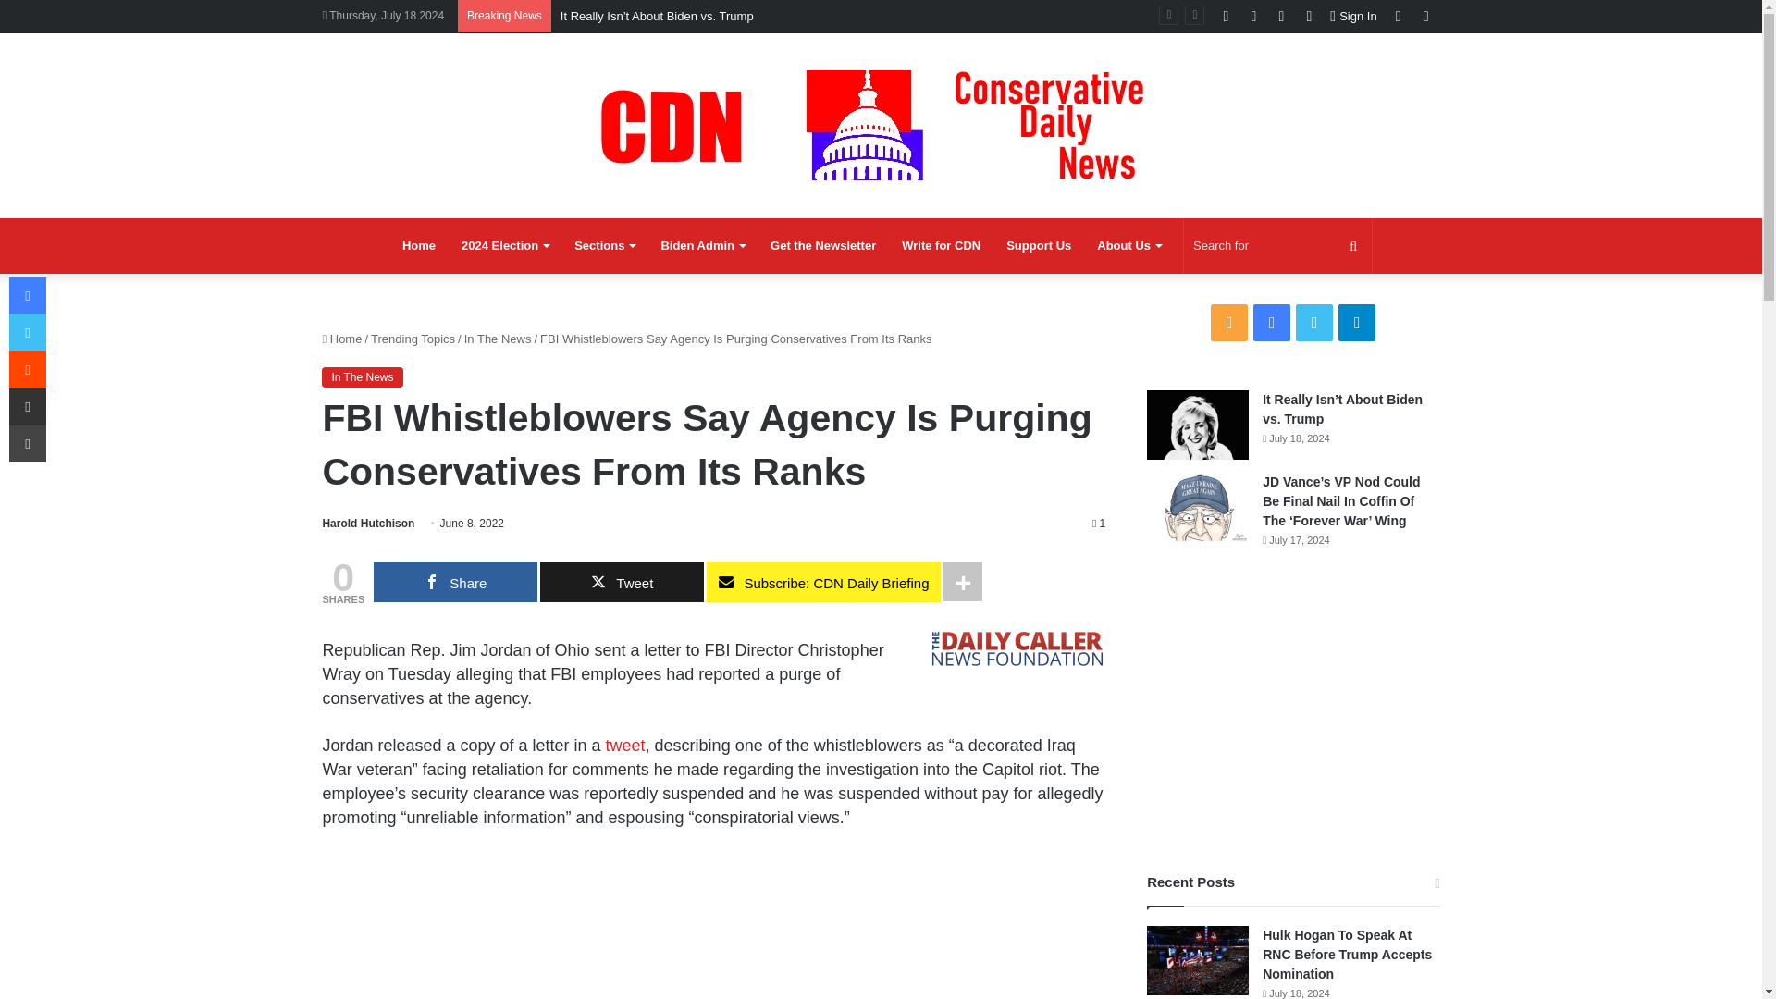  What do you see at coordinates (418, 246) in the screenshot?
I see `Home` at bounding box center [418, 246].